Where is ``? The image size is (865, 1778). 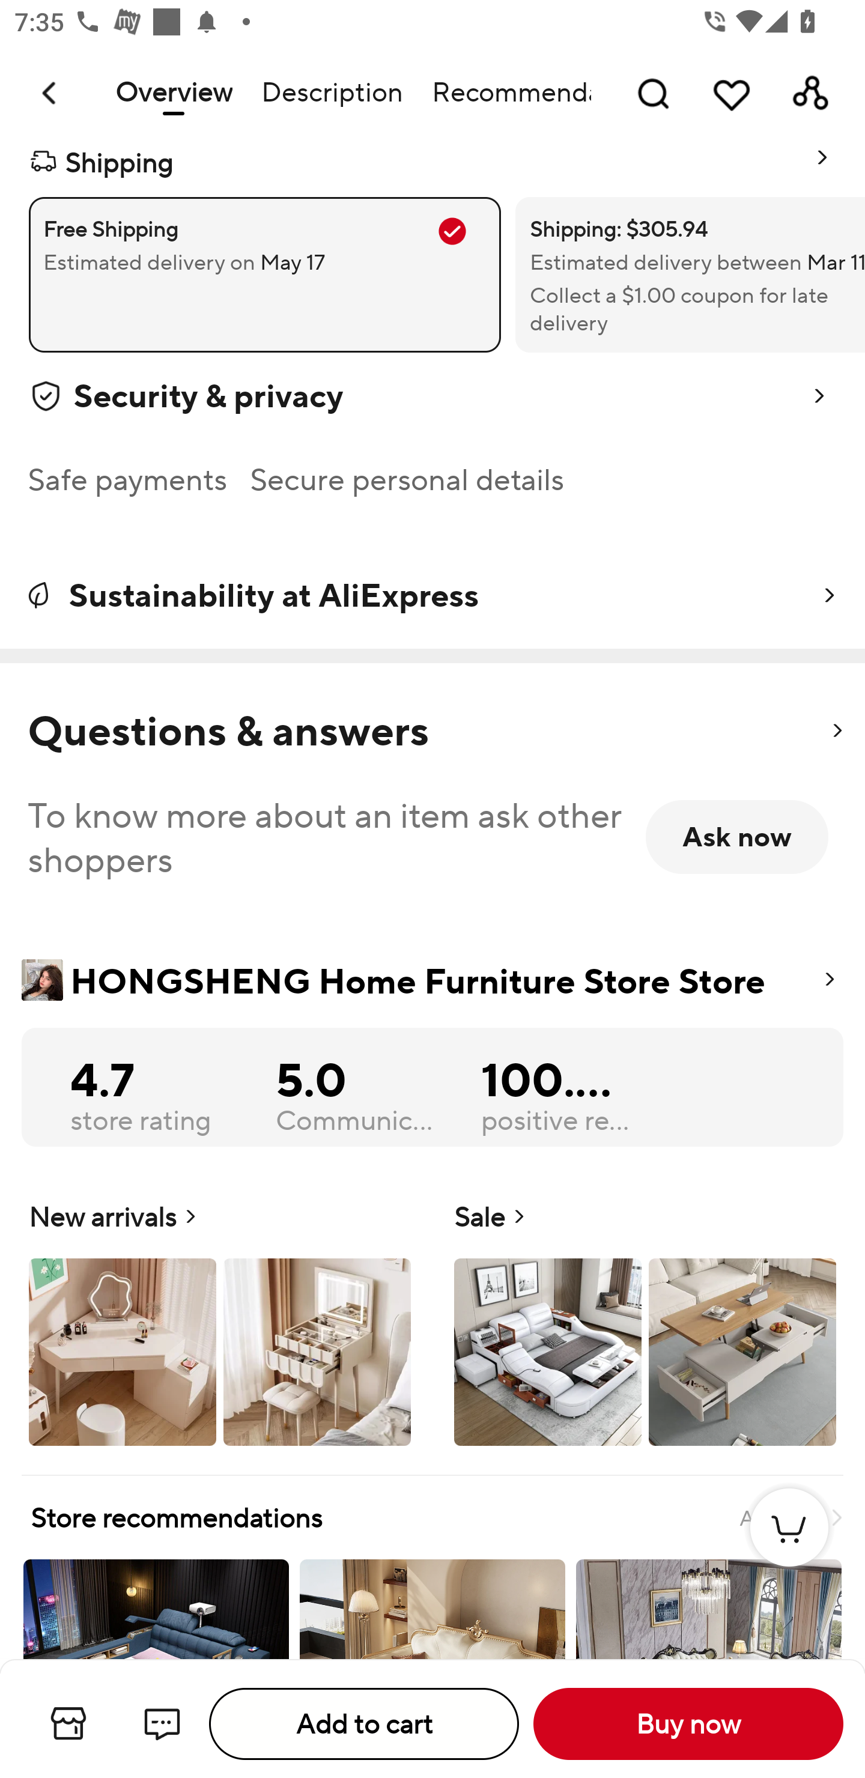
 is located at coordinates (836, 730).